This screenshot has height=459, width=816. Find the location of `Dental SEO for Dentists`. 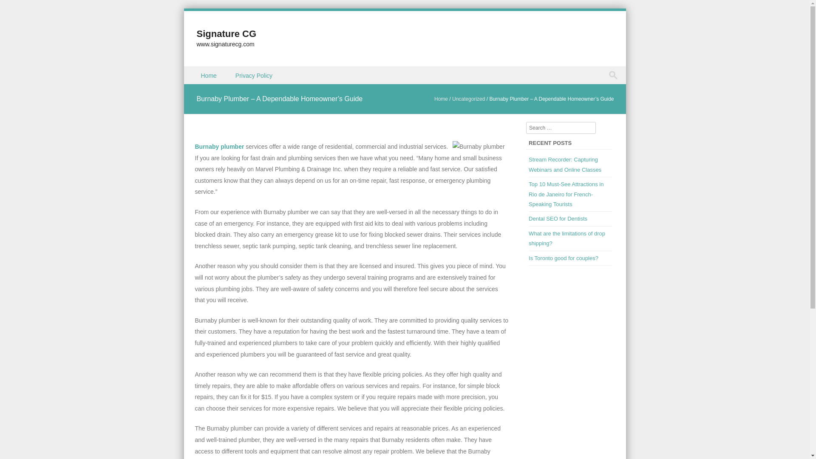

Dental SEO for Dentists is located at coordinates (558, 218).